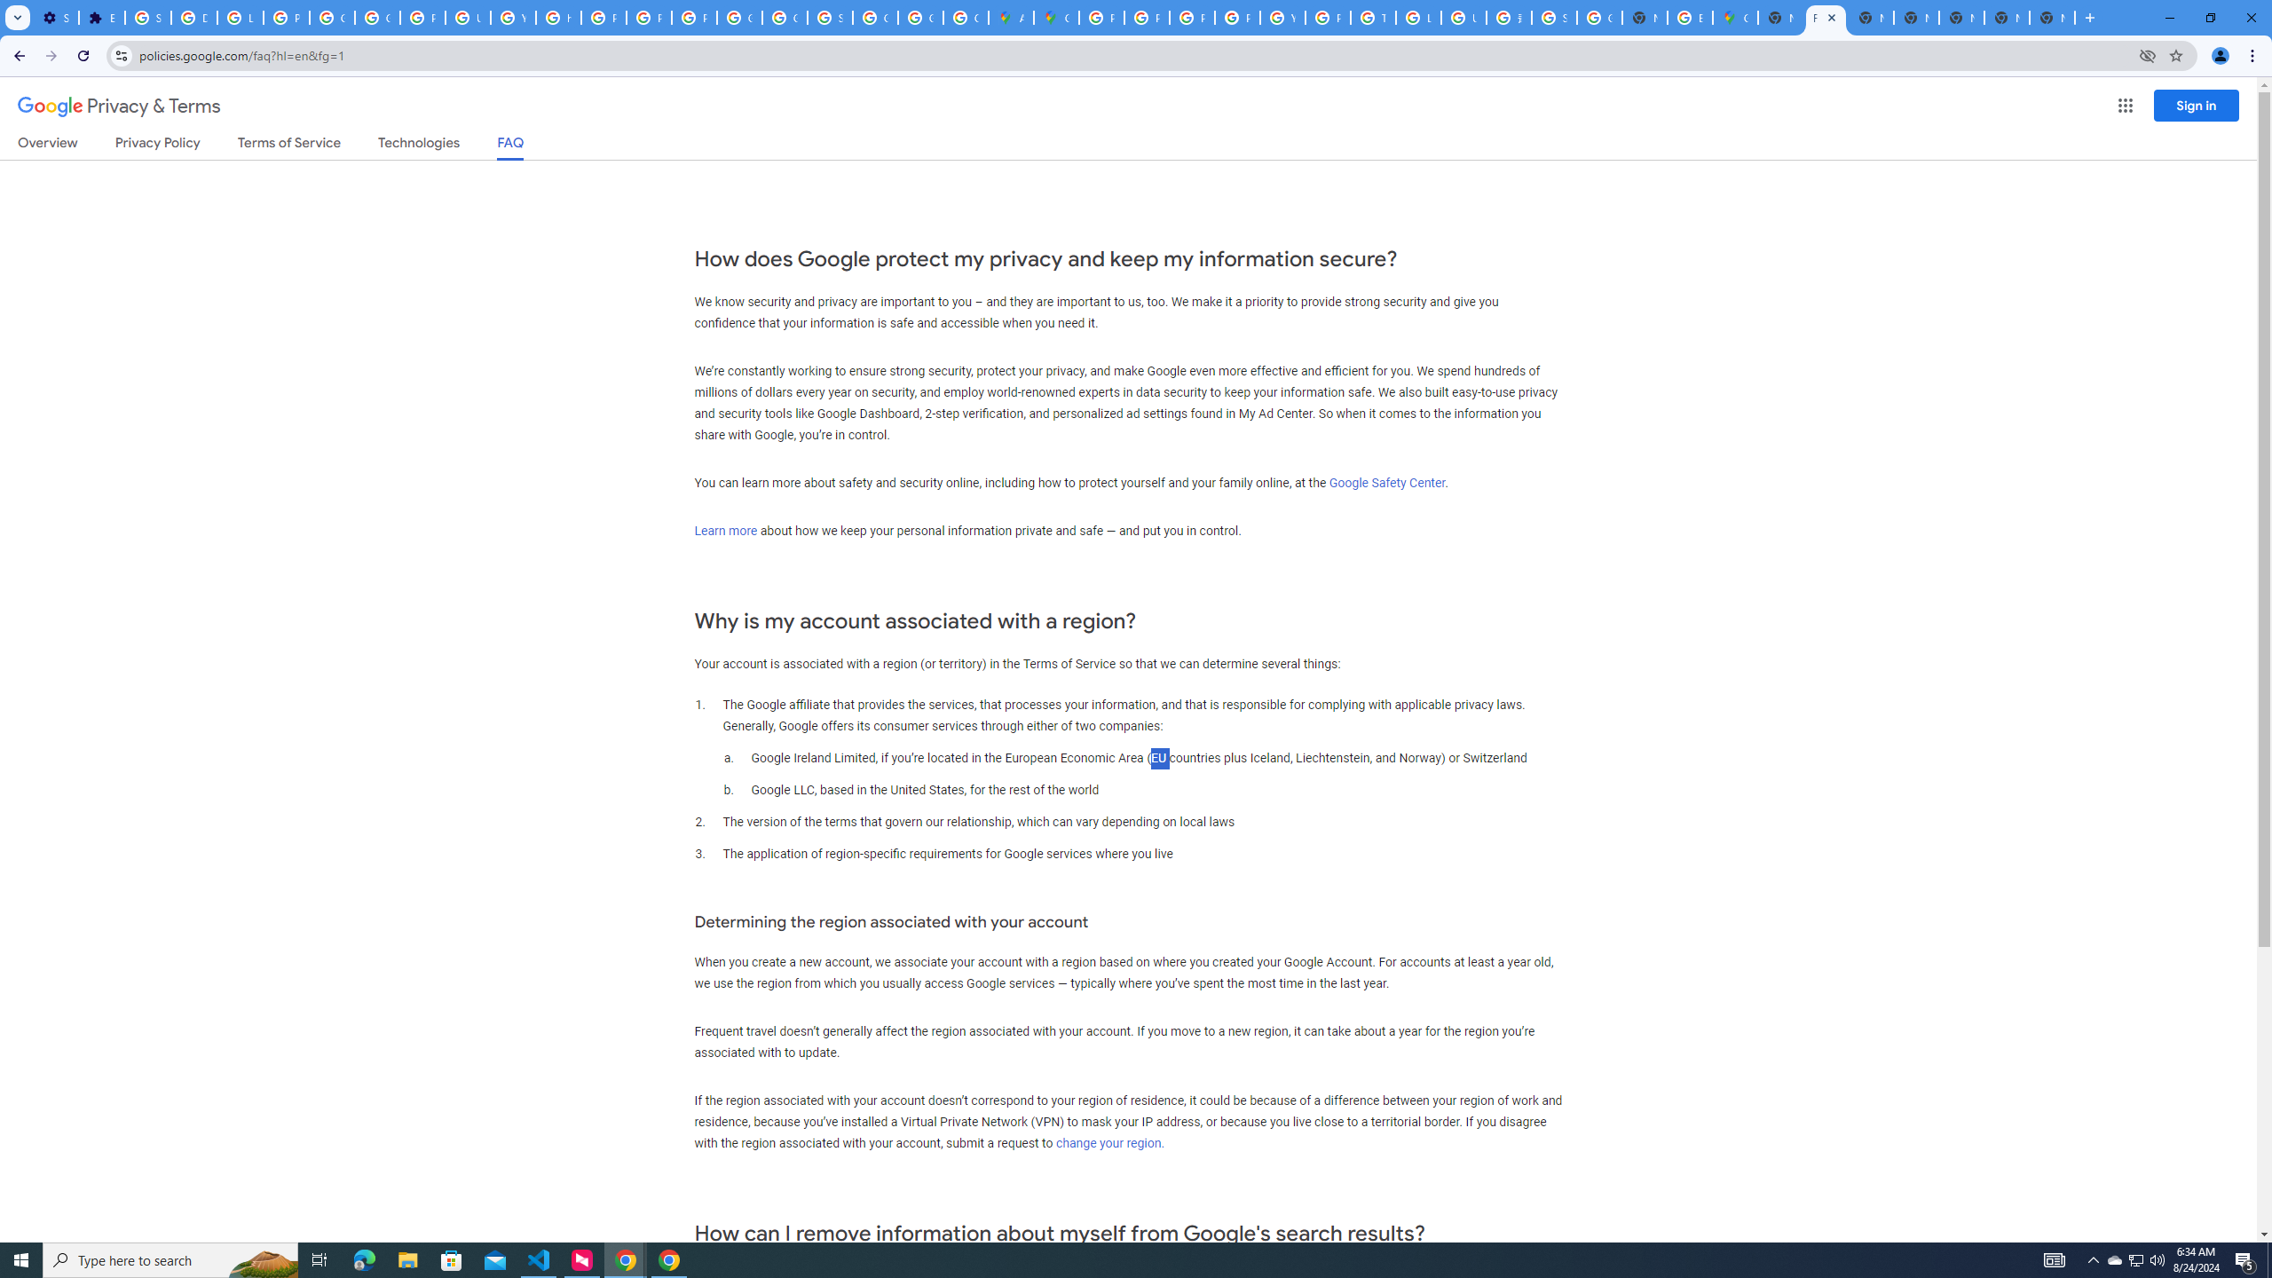 The height and width of the screenshot is (1278, 2272). I want to click on Google Maps, so click(1734, 18).